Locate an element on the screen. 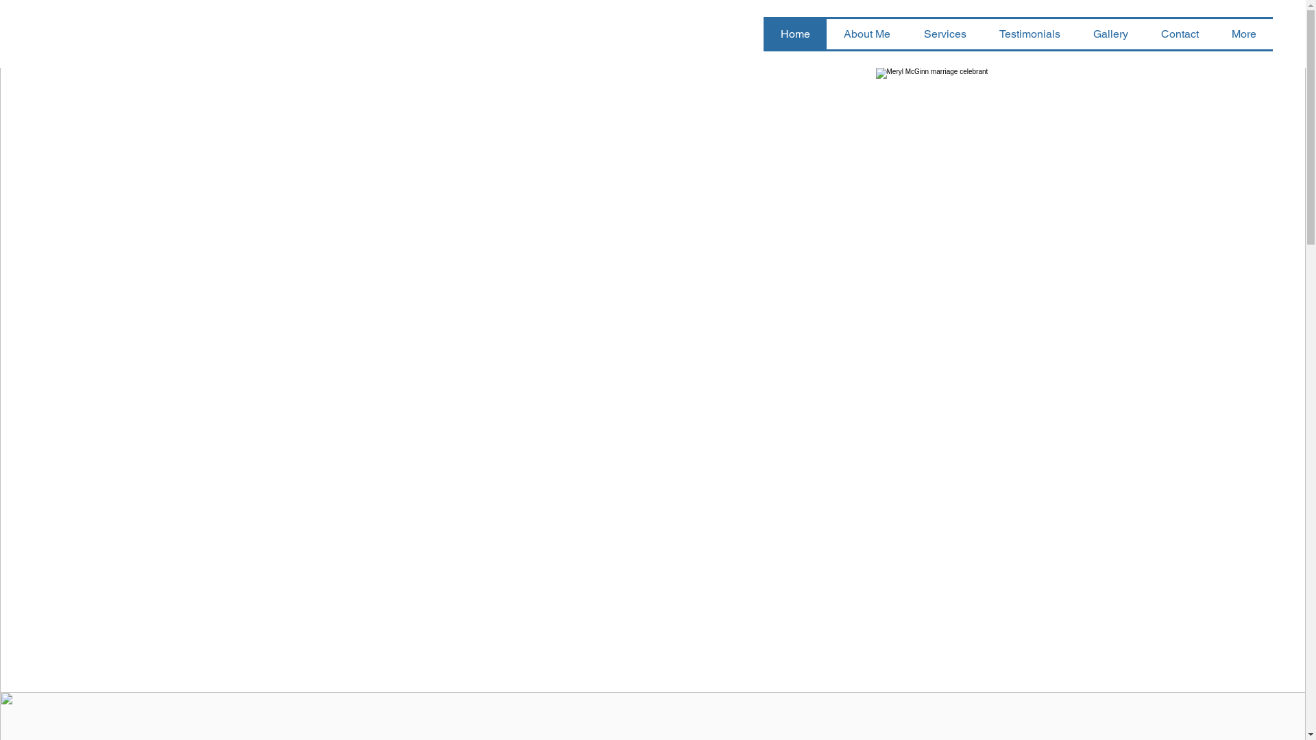 The height and width of the screenshot is (740, 1316). More is located at coordinates (1244, 34).